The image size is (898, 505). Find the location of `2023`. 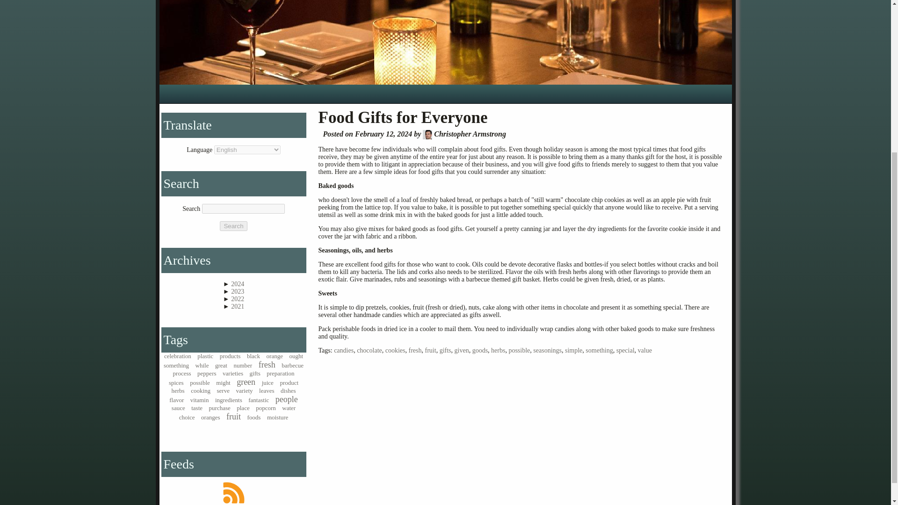

2023 is located at coordinates (238, 291).